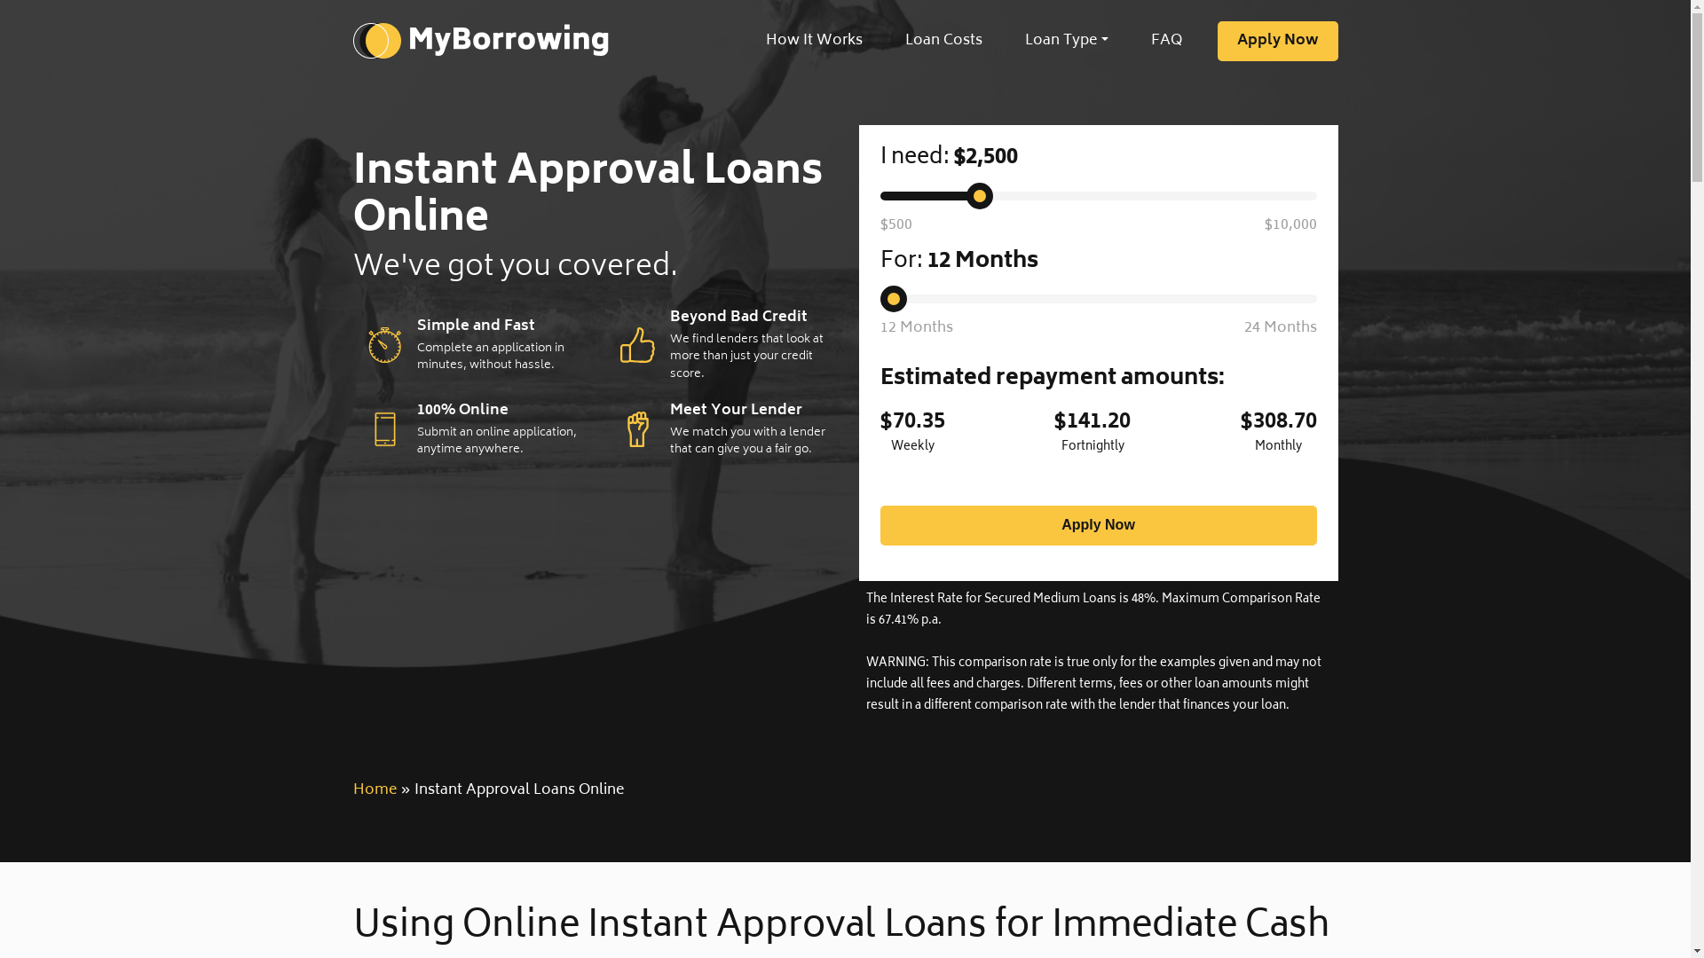 The width and height of the screenshot is (1704, 958). I want to click on Home, so click(375, 789).